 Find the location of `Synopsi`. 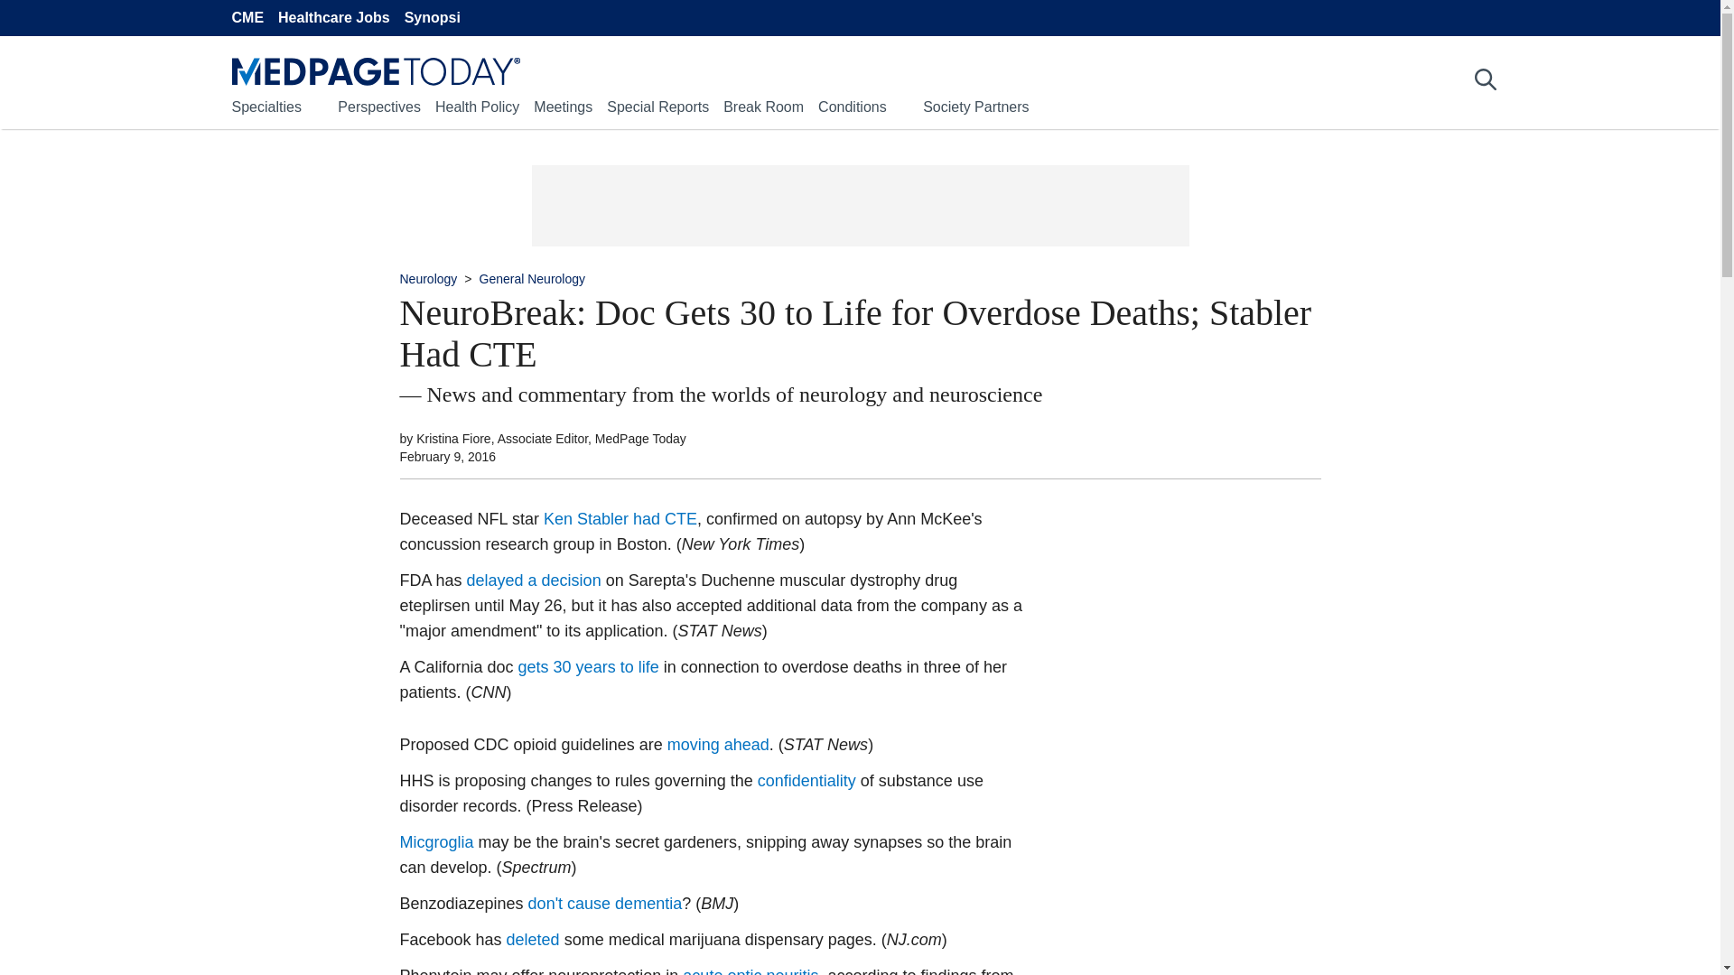

Synopsi is located at coordinates (432, 18).